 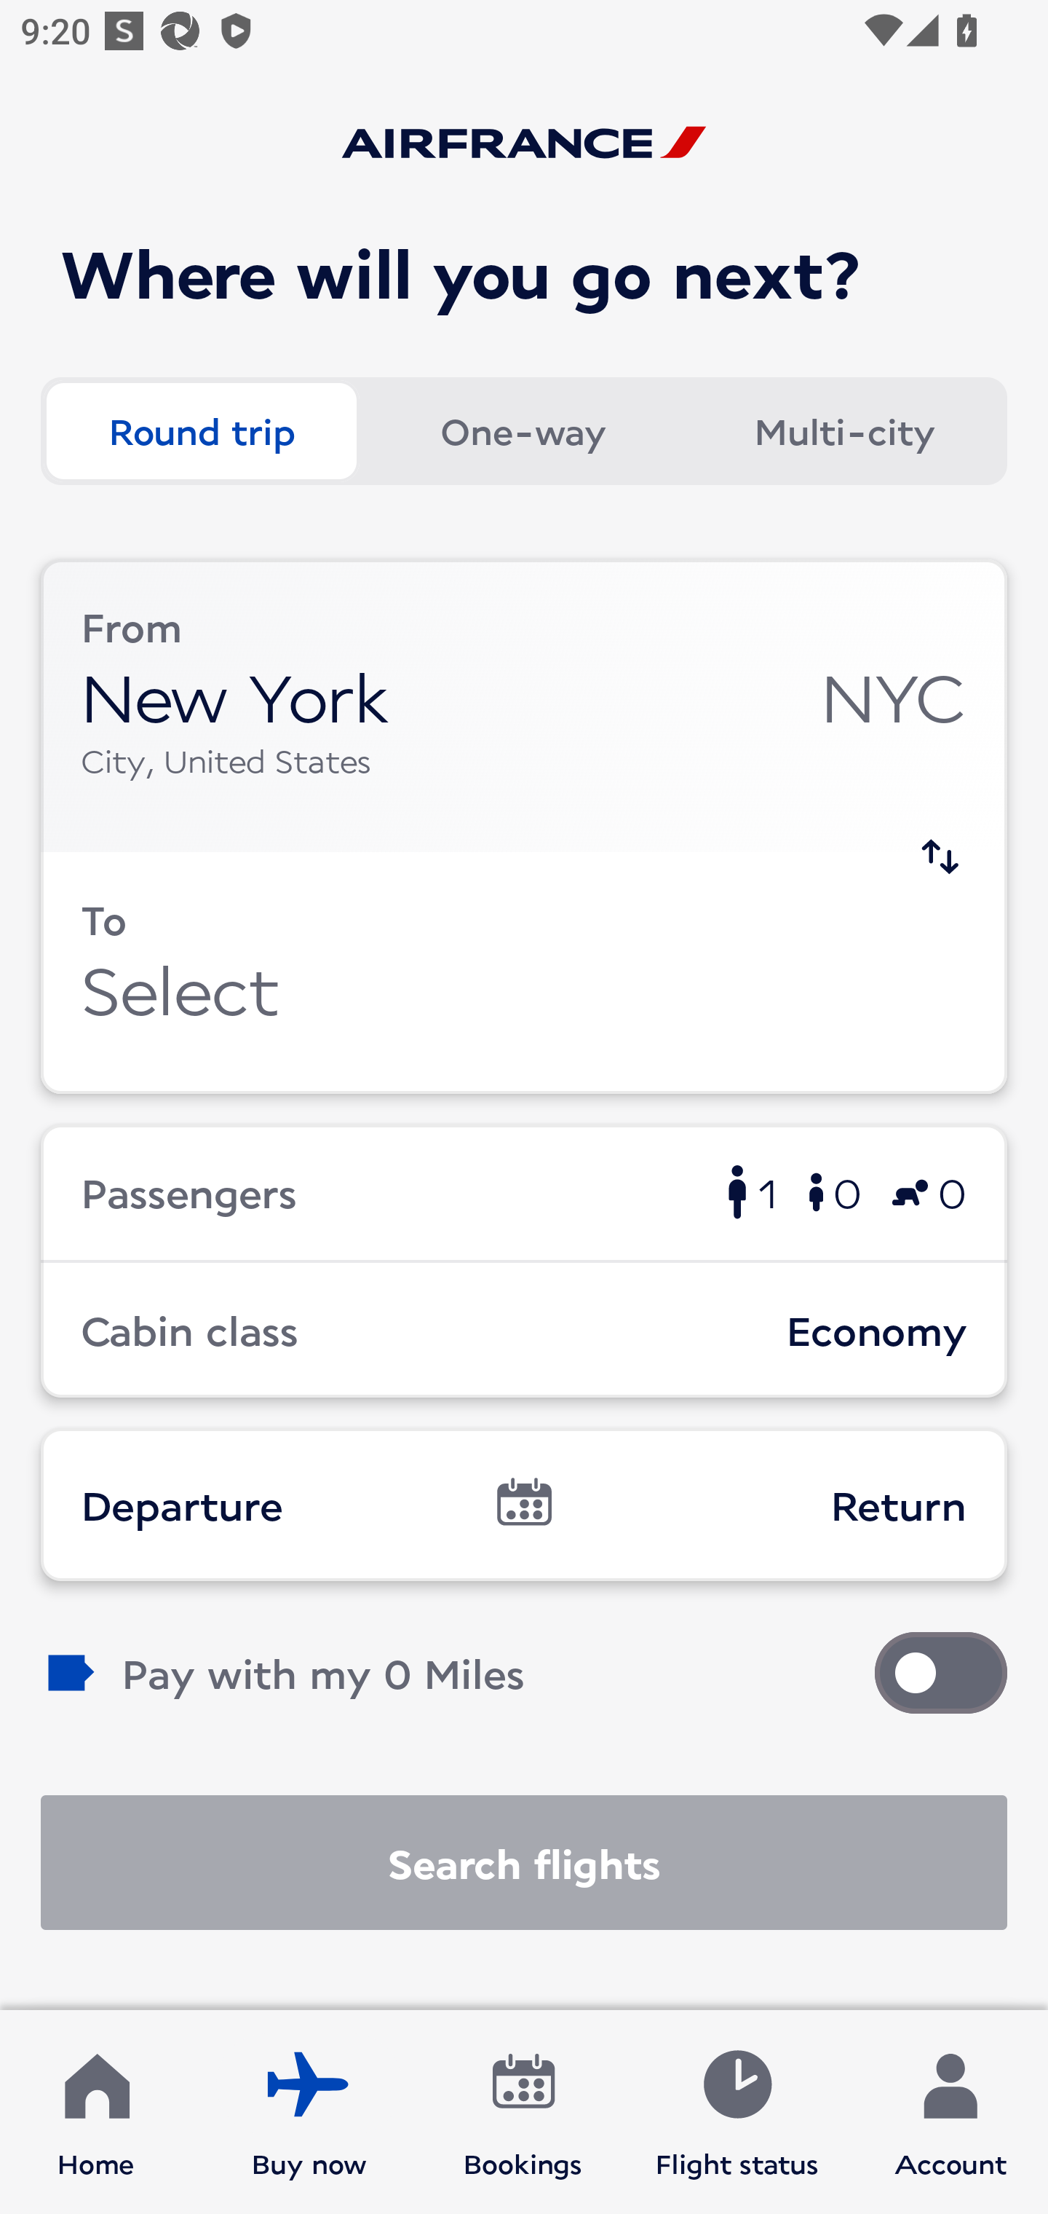 I want to click on Passengers 1 0 0, so click(x=524, y=1191).